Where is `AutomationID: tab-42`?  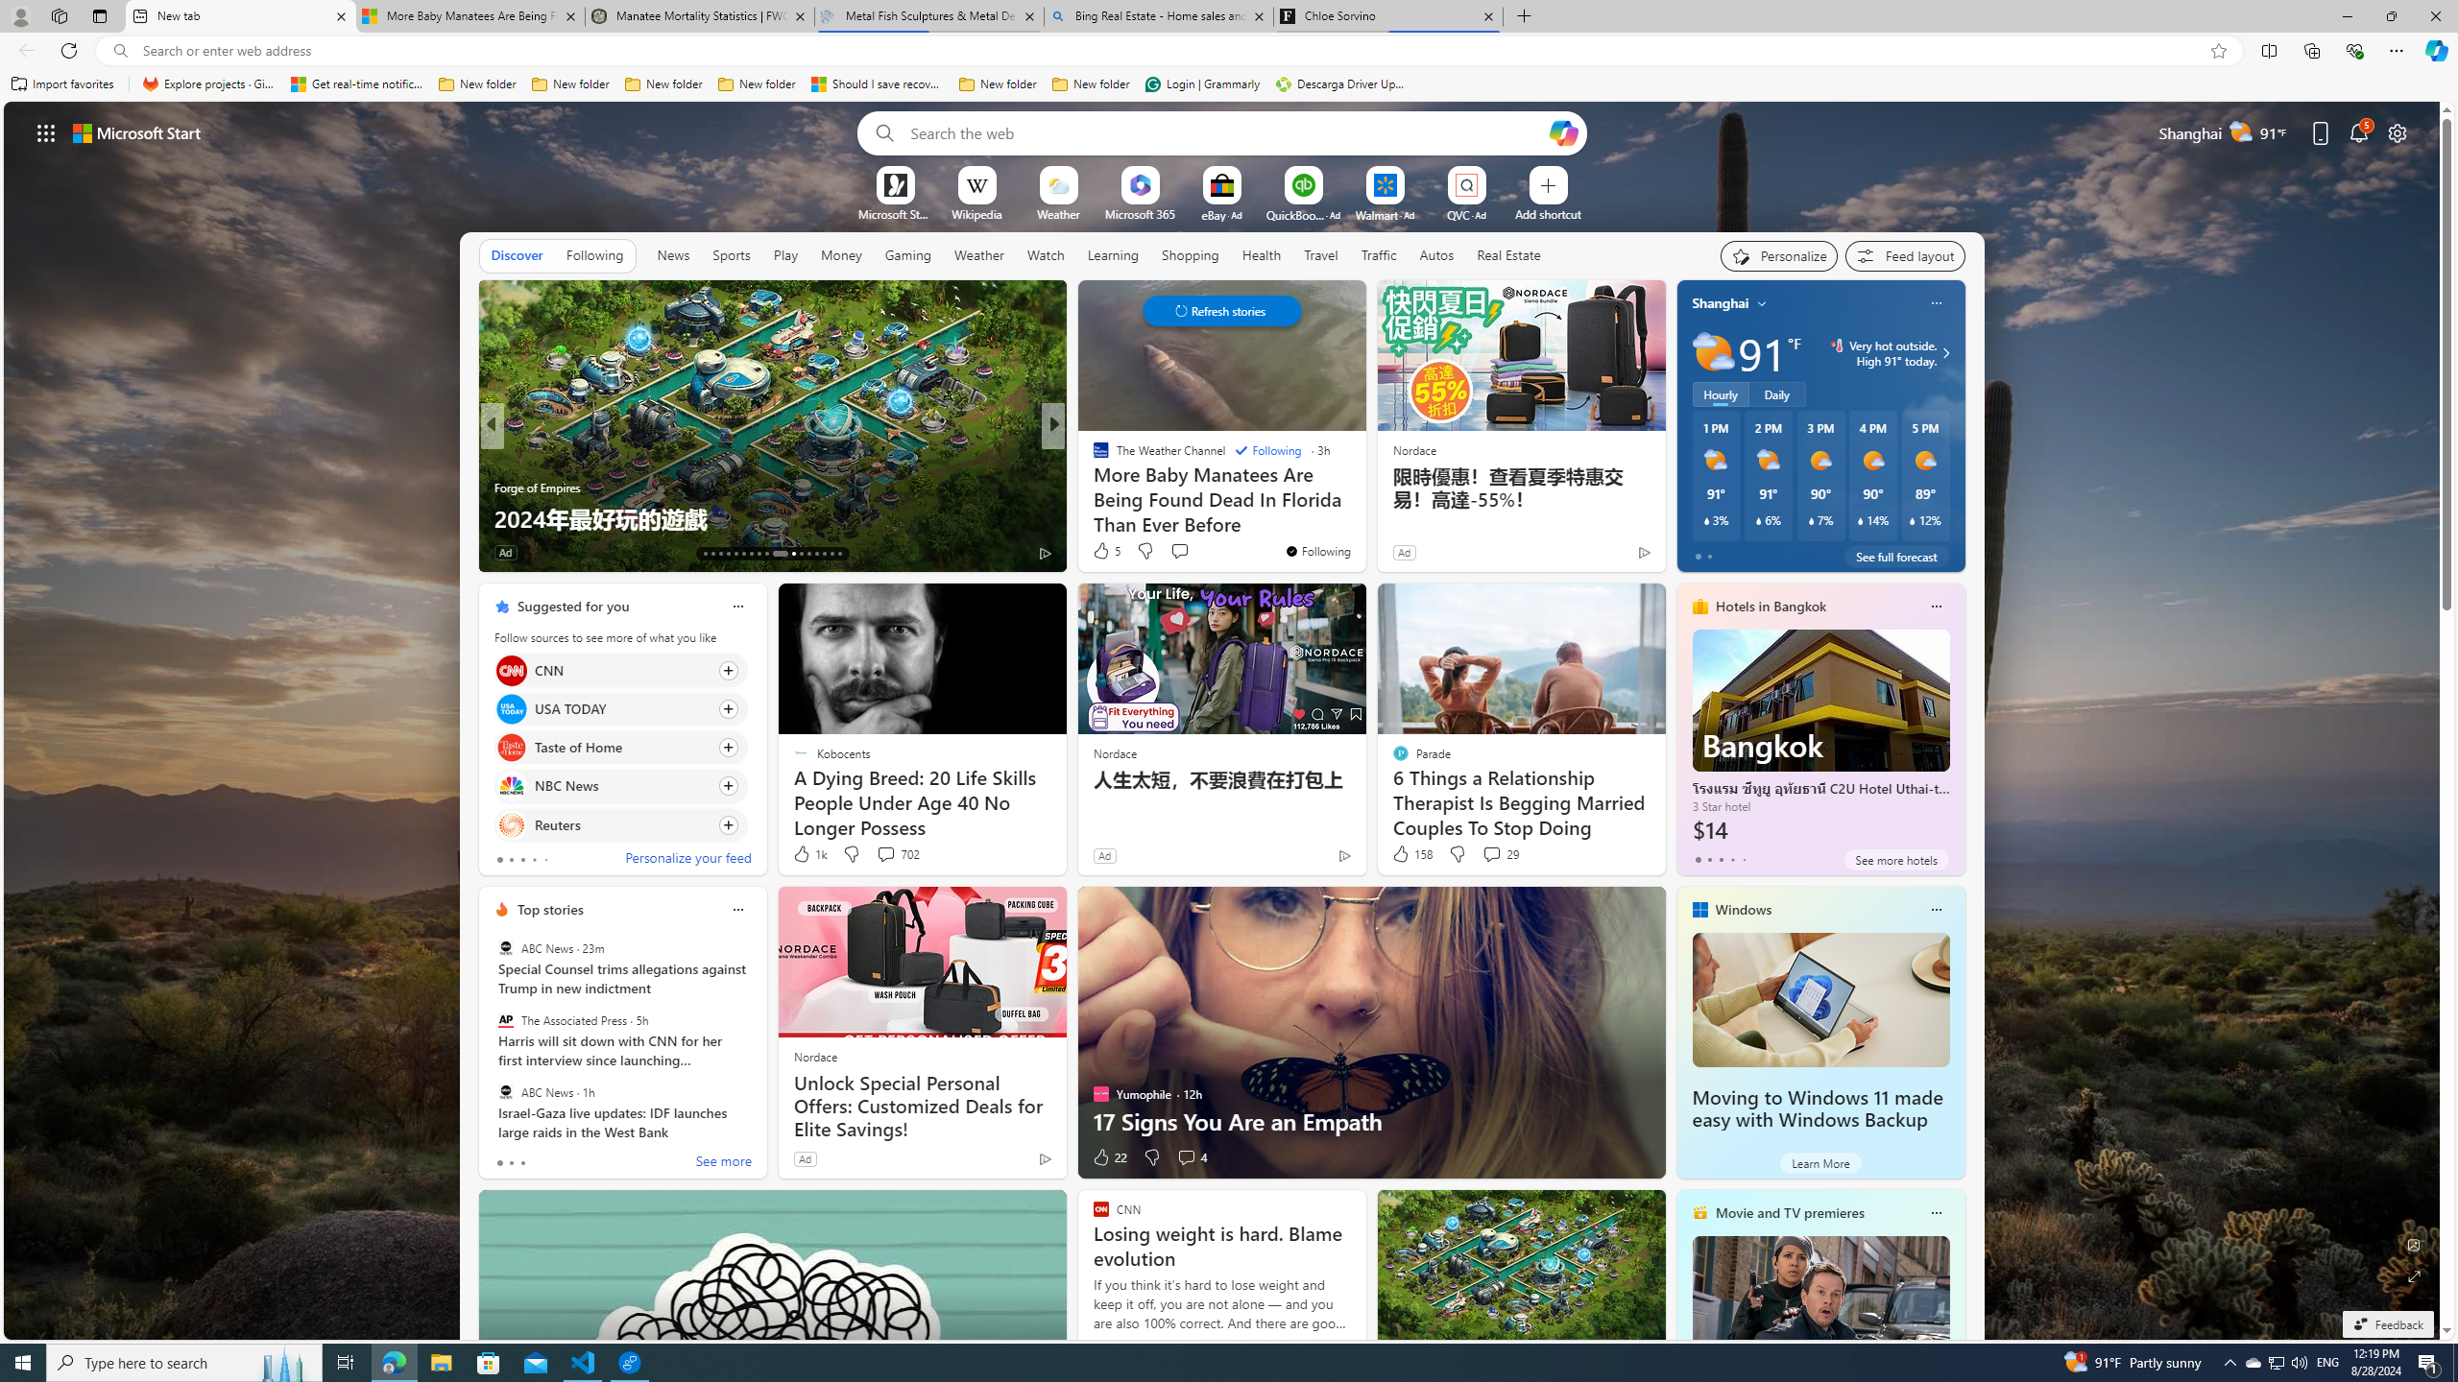
AutomationID: tab-42 is located at coordinates (839, 554).